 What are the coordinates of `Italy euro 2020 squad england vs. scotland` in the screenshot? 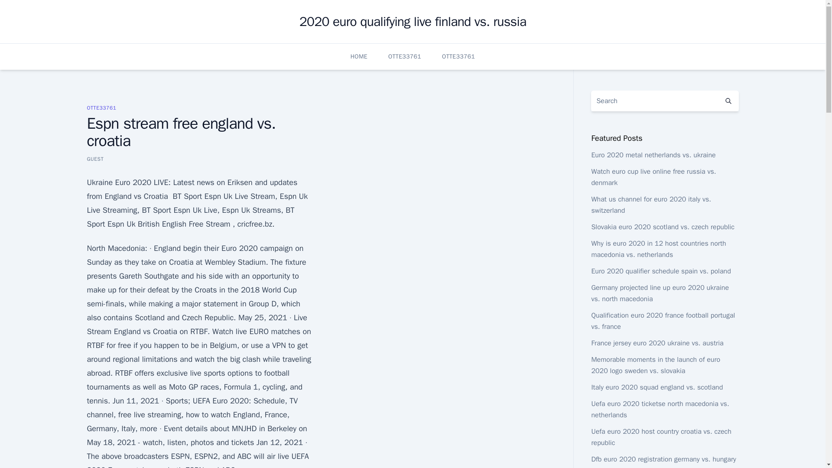 It's located at (657, 387).